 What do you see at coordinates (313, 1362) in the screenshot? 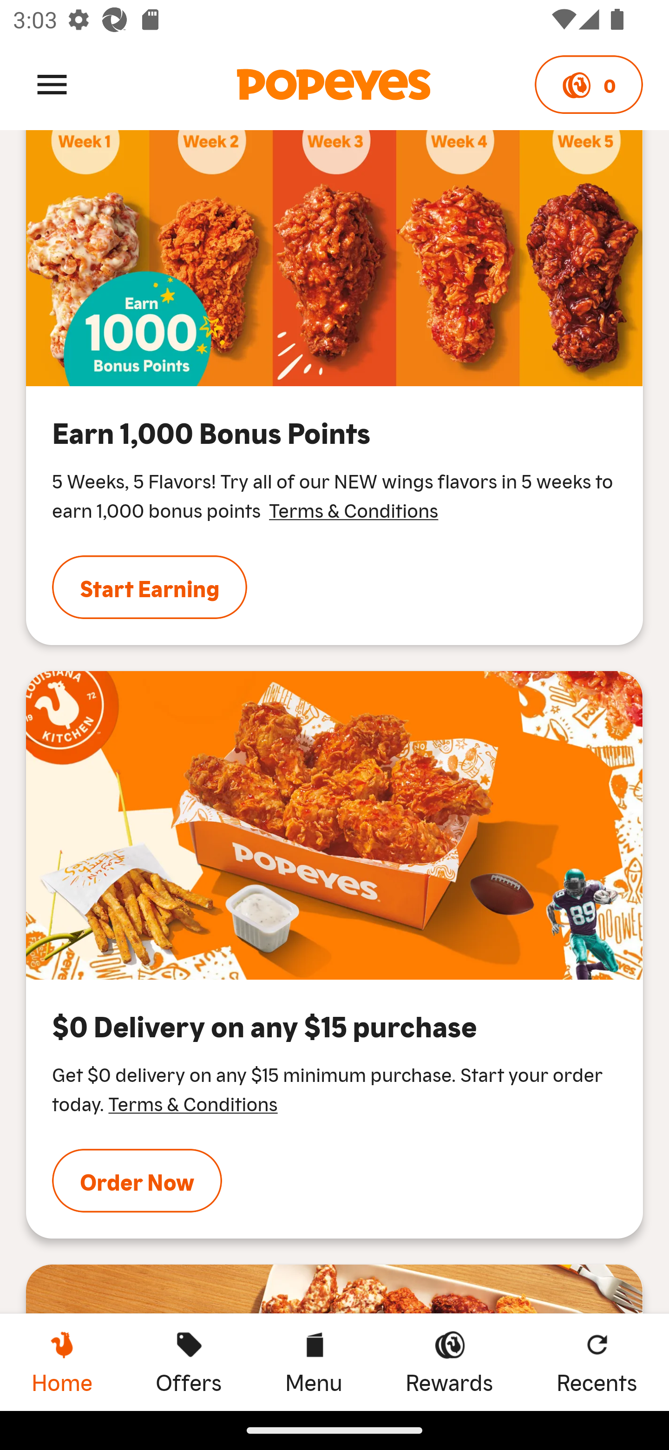
I see `Menu Menu Menu` at bounding box center [313, 1362].